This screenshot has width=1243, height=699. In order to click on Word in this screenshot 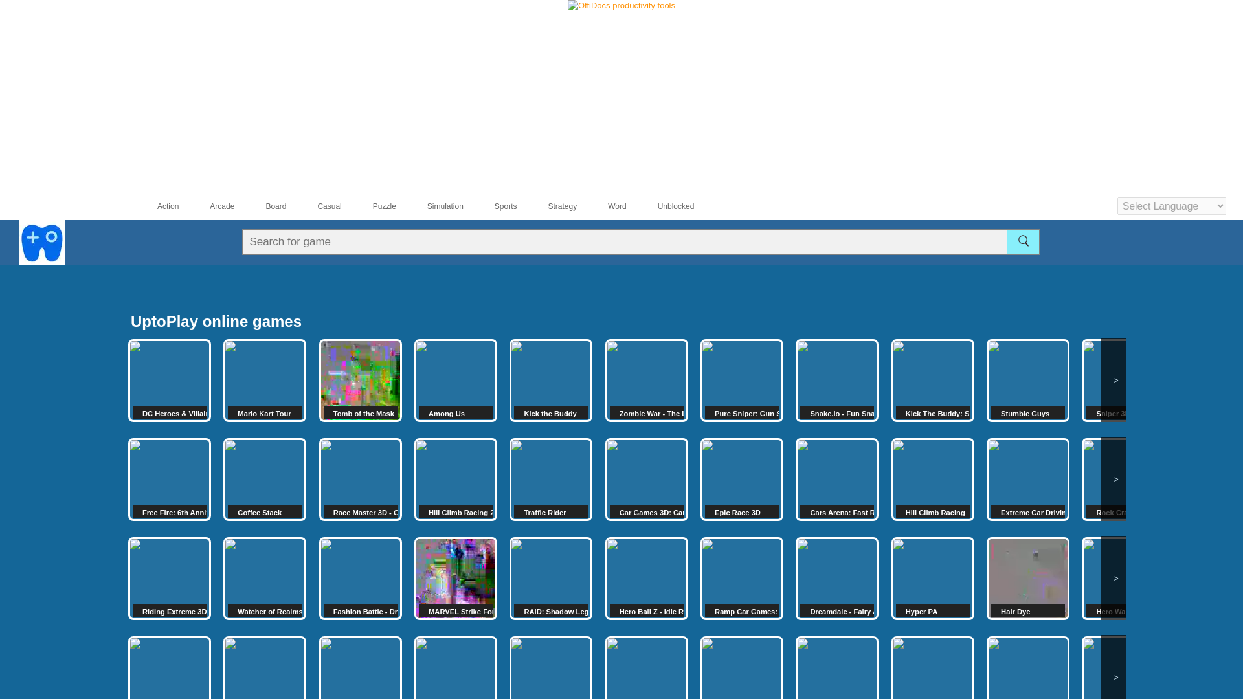, I will do `click(606, 206)`.